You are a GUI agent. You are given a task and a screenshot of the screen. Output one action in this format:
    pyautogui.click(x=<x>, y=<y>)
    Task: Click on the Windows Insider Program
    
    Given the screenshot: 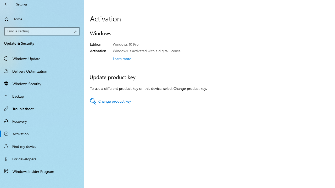 What is the action you would take?
    pyautogui.click(x=42, y=171)
    